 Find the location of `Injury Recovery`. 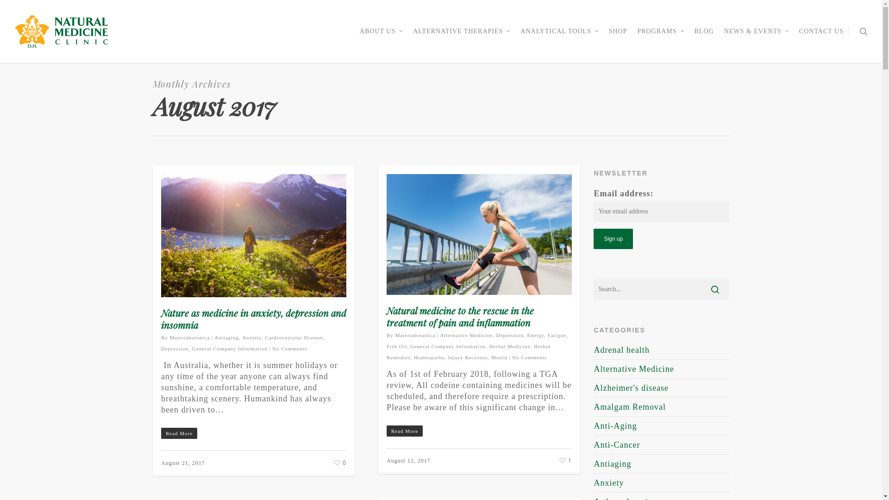

Injury Recovery is located at coordinates (468, 357).